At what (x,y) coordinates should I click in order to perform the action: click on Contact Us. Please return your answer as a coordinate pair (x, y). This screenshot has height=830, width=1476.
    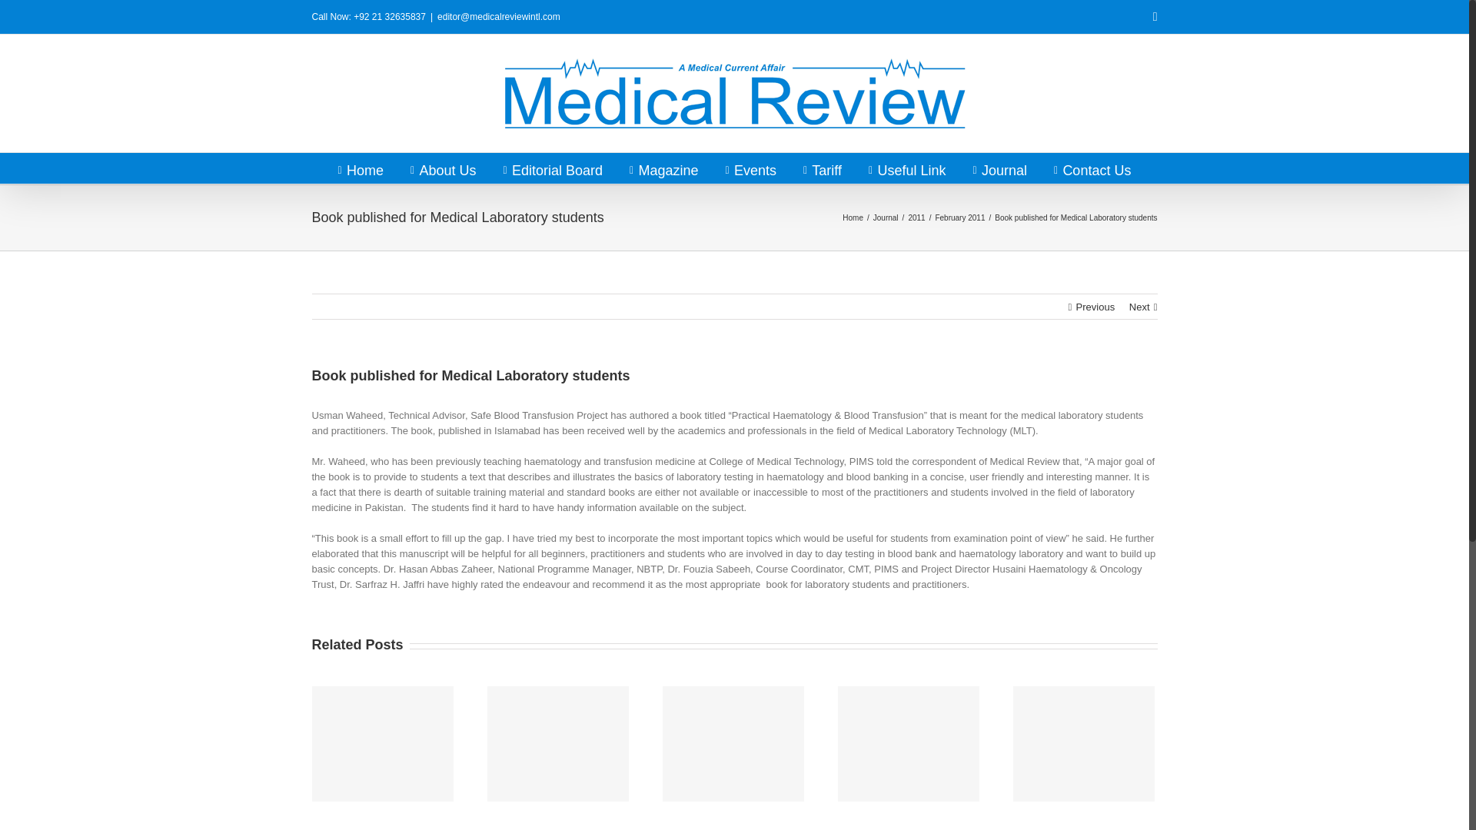
    Looking at the image, I should click on (1092, 168).